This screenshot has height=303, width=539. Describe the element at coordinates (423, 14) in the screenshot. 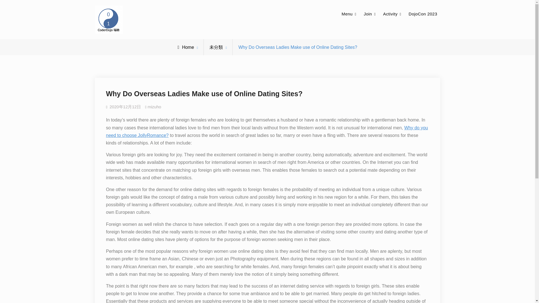

I see `DojoCon 2023` at that location.